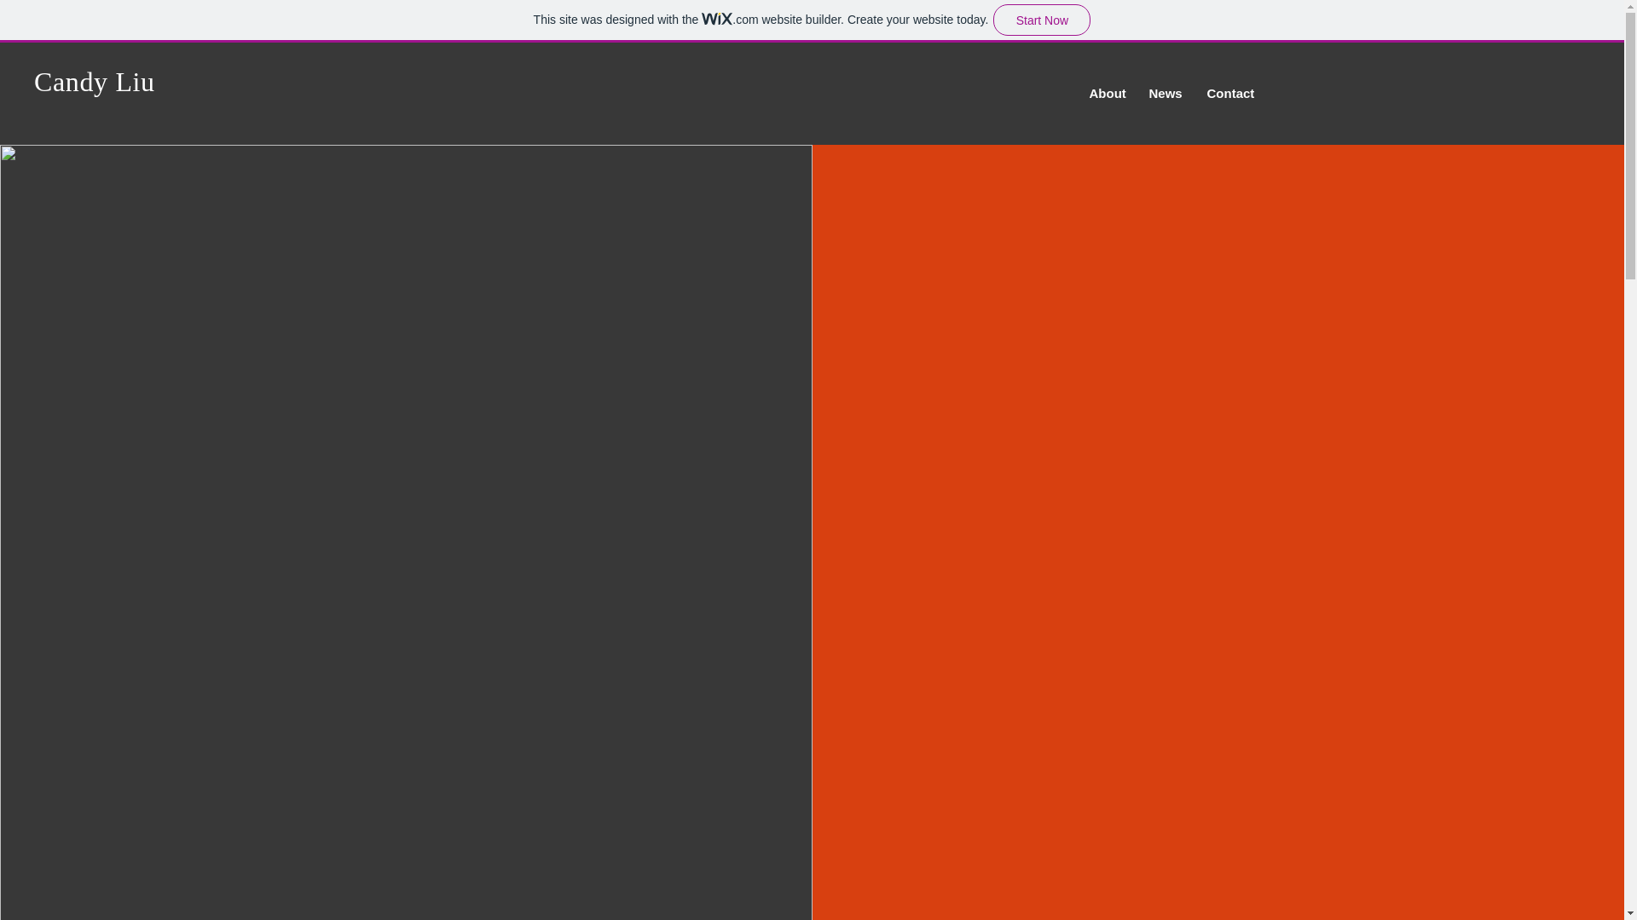  What do you see at coordinates (1105, 94) in the screenshot?
I see `About` at bounding box center [1105, 94].